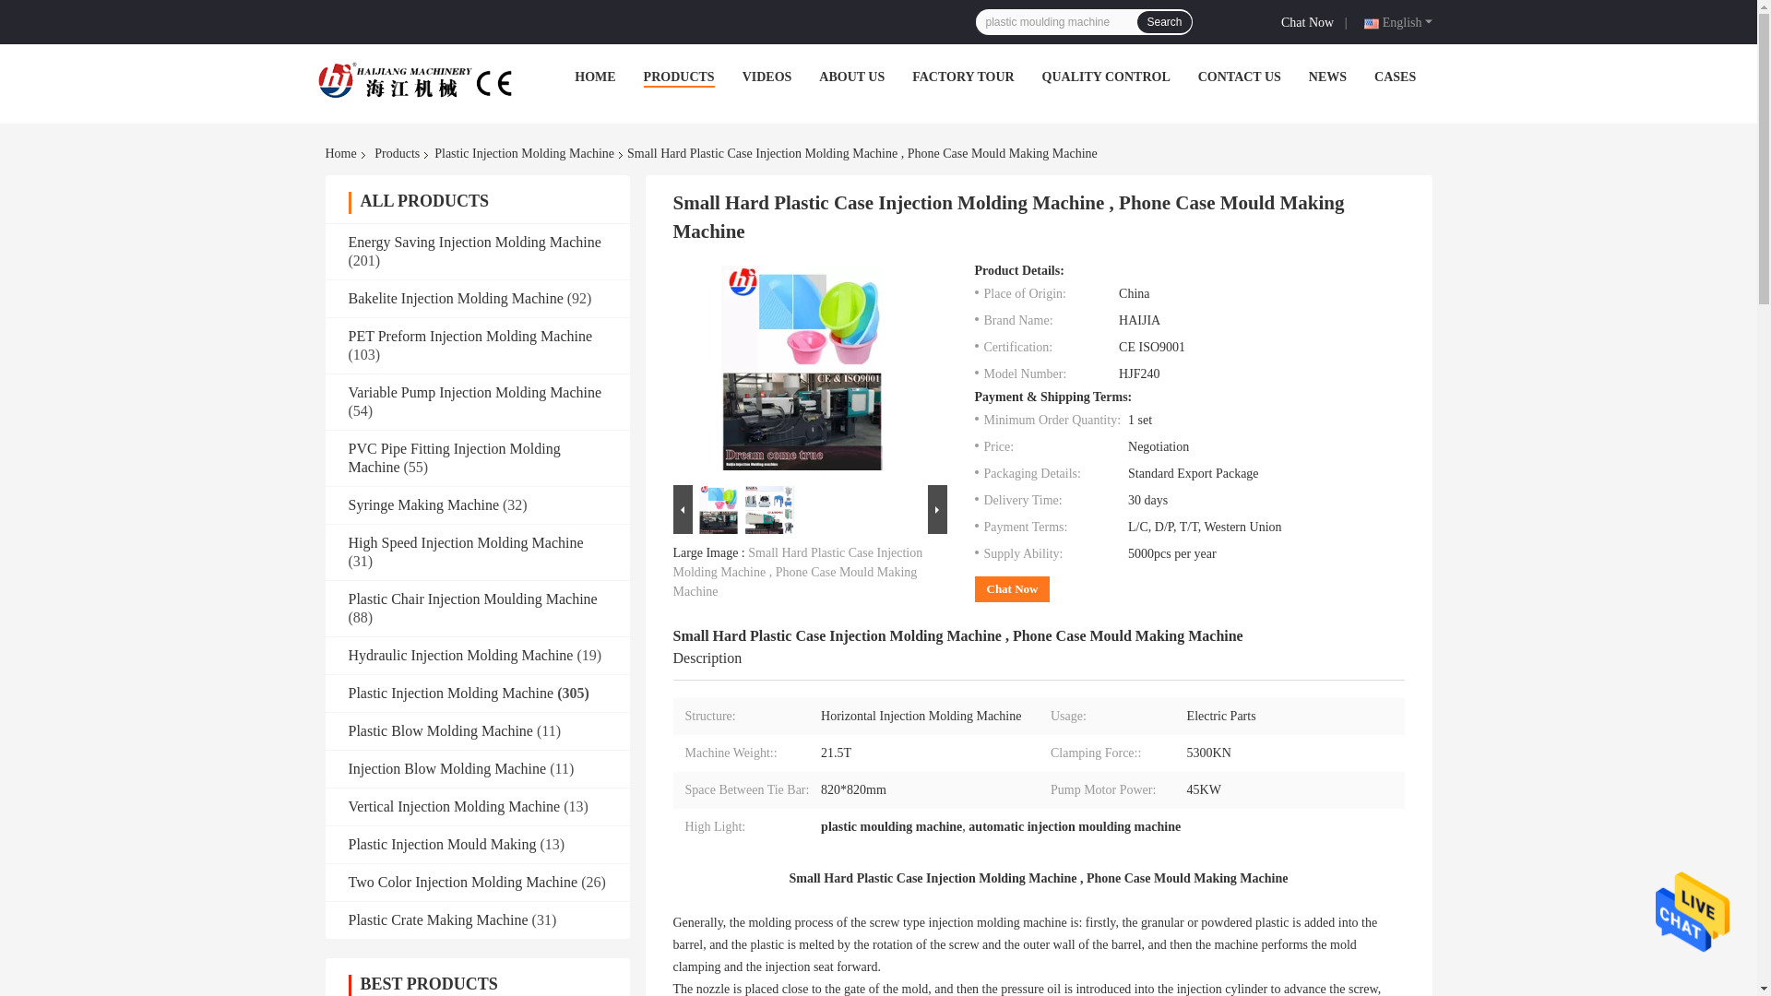 This screenshot has width=1771, height=996. Describe the element at coordinates (962, 76) in the screenshot. I see `FACTORY TOUR` at that location.